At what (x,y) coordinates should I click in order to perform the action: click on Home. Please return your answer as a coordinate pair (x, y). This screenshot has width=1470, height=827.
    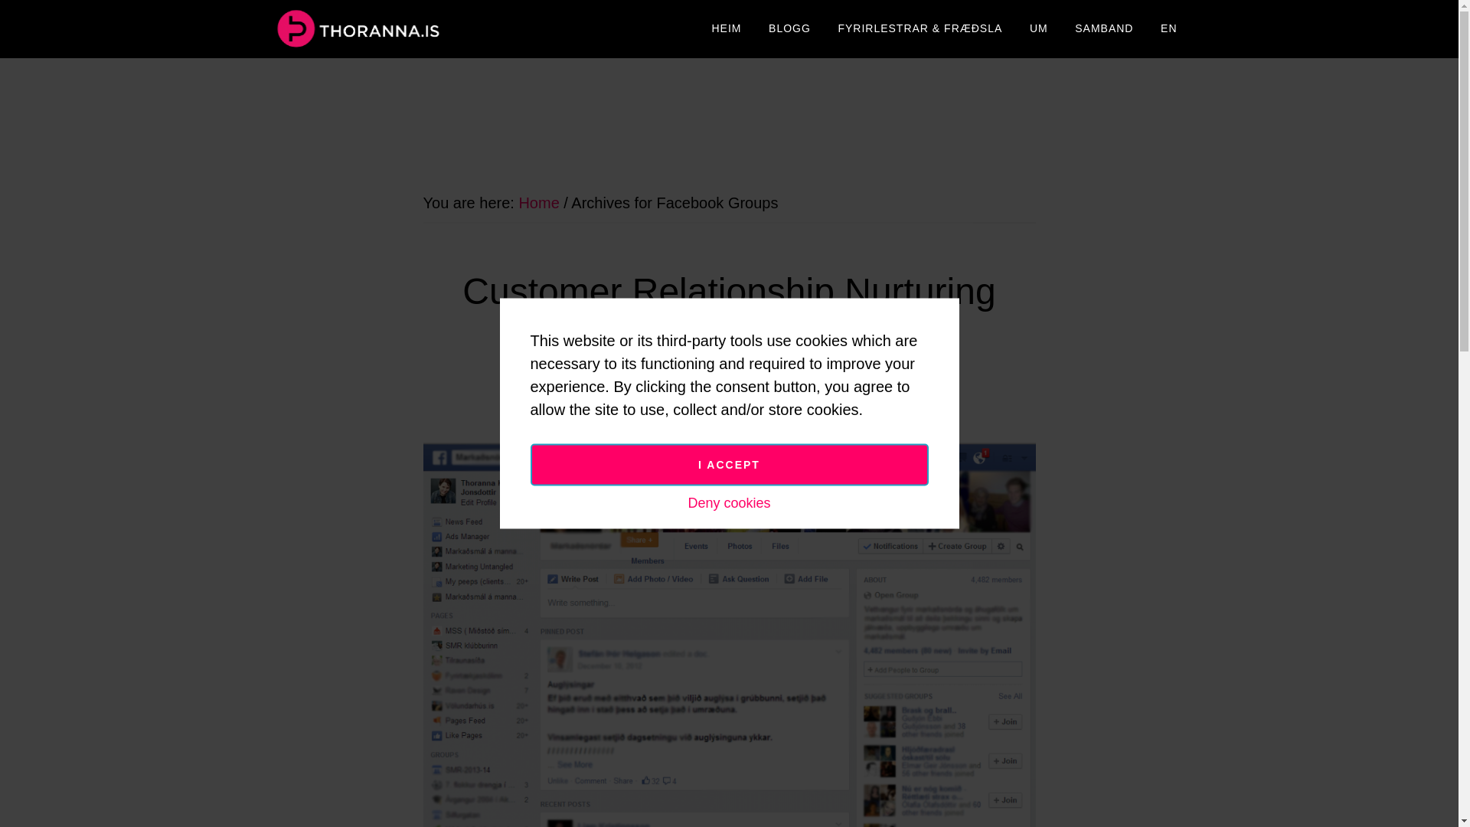
    Looking at the image, I should click on (538, 202).